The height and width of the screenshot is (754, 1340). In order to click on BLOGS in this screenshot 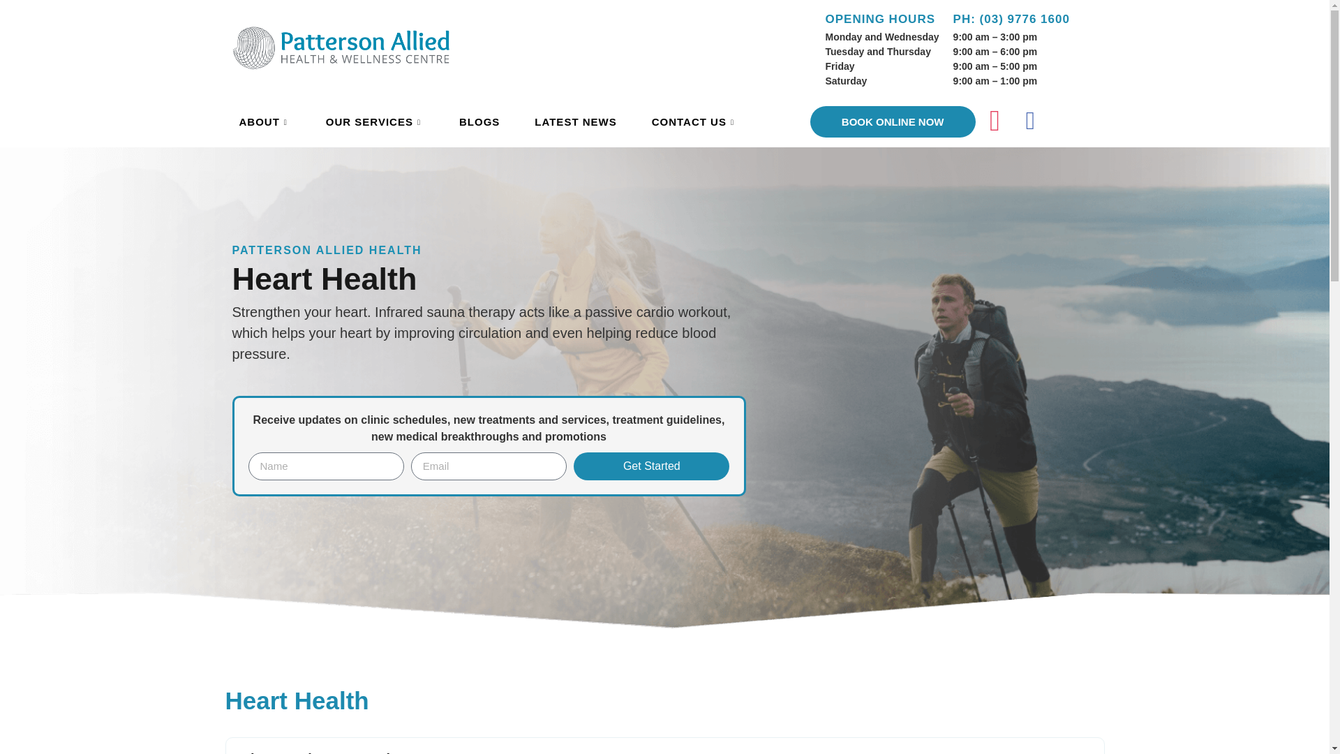, I will do `click(479, 122)`.